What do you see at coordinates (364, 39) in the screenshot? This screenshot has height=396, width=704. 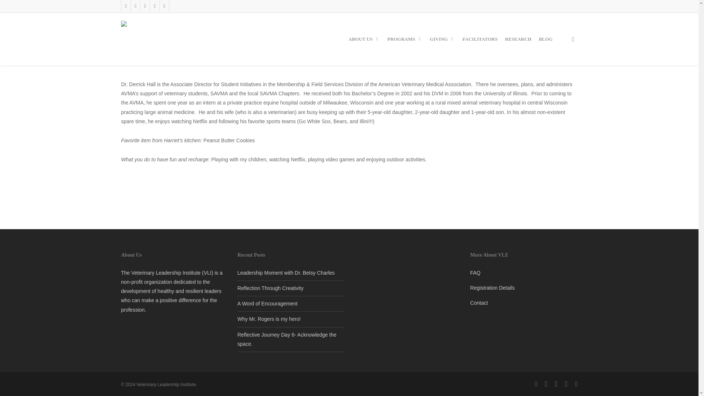 I see `ABOUT US` at bounding box center [364, 39].